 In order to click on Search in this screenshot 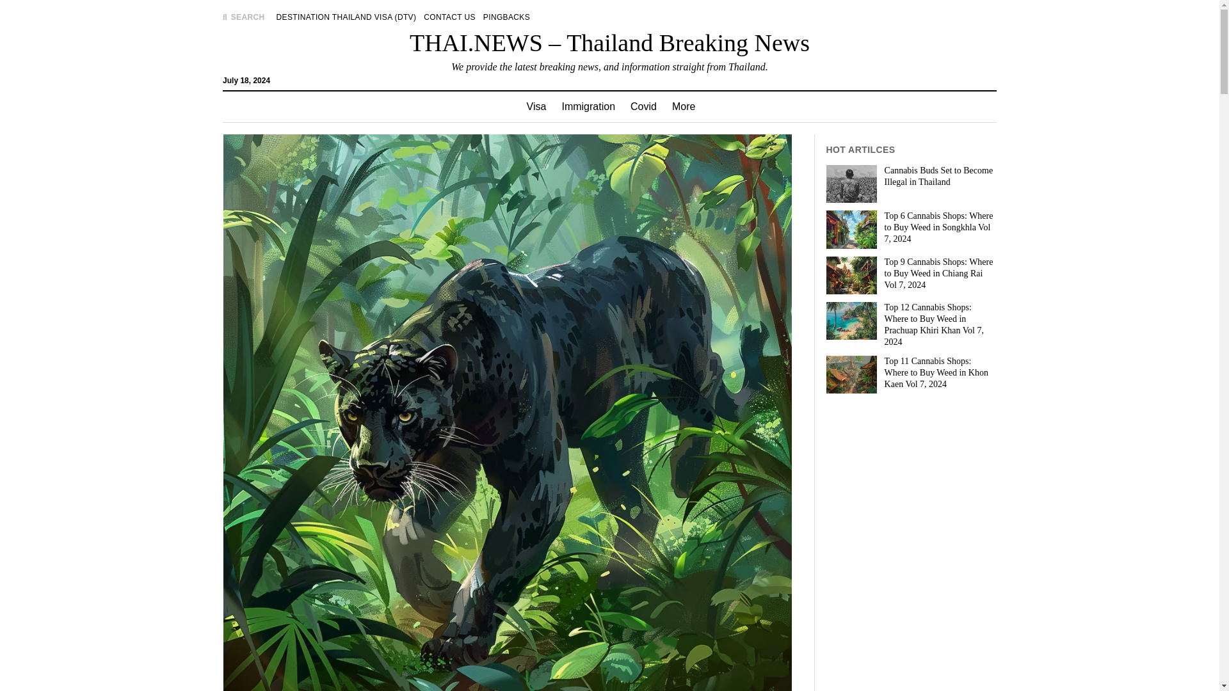, I will do `click(799, 109)`.